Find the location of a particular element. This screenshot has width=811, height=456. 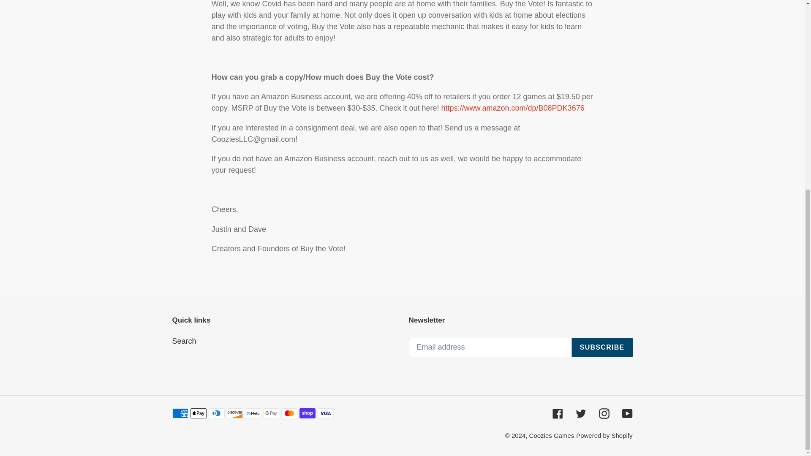

Powered by Shopify is located at coordinates (604, 435).